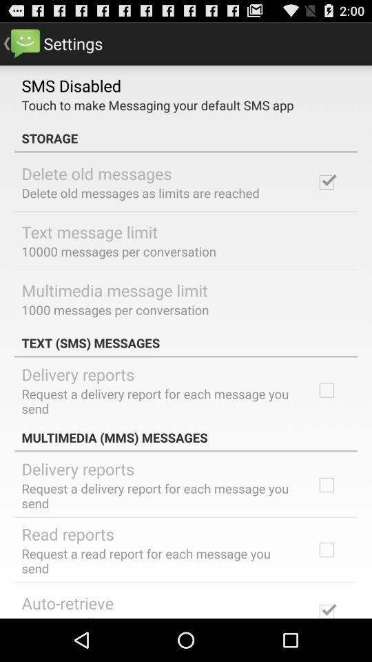 The height and width of the screenshot is (662, 372). What do you see at coordinates (68, 534) in the screenshot?
I see `flip to the read reports app` at bounding box center [68, 534].